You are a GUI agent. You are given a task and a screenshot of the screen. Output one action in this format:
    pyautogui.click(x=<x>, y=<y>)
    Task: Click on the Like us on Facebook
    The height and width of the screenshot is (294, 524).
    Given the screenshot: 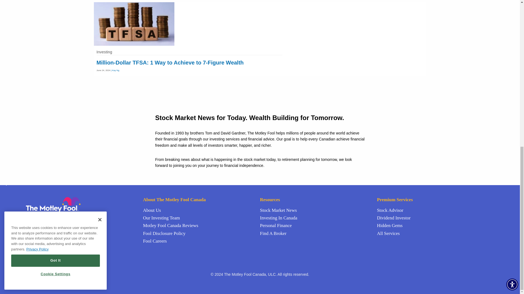 What is the action you would take?
    pyautogui.click(x=36, y=217)
    